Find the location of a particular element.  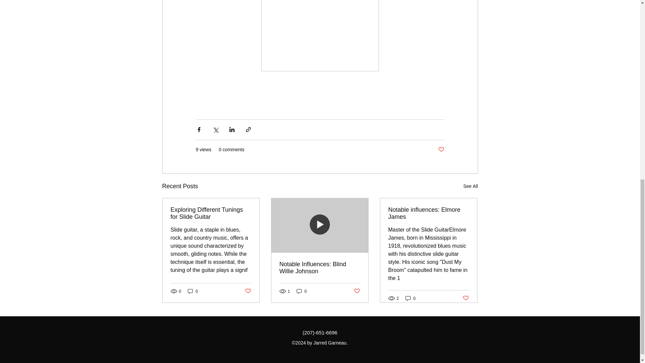

Post not marked as liked is located at coordinates (247, 291).